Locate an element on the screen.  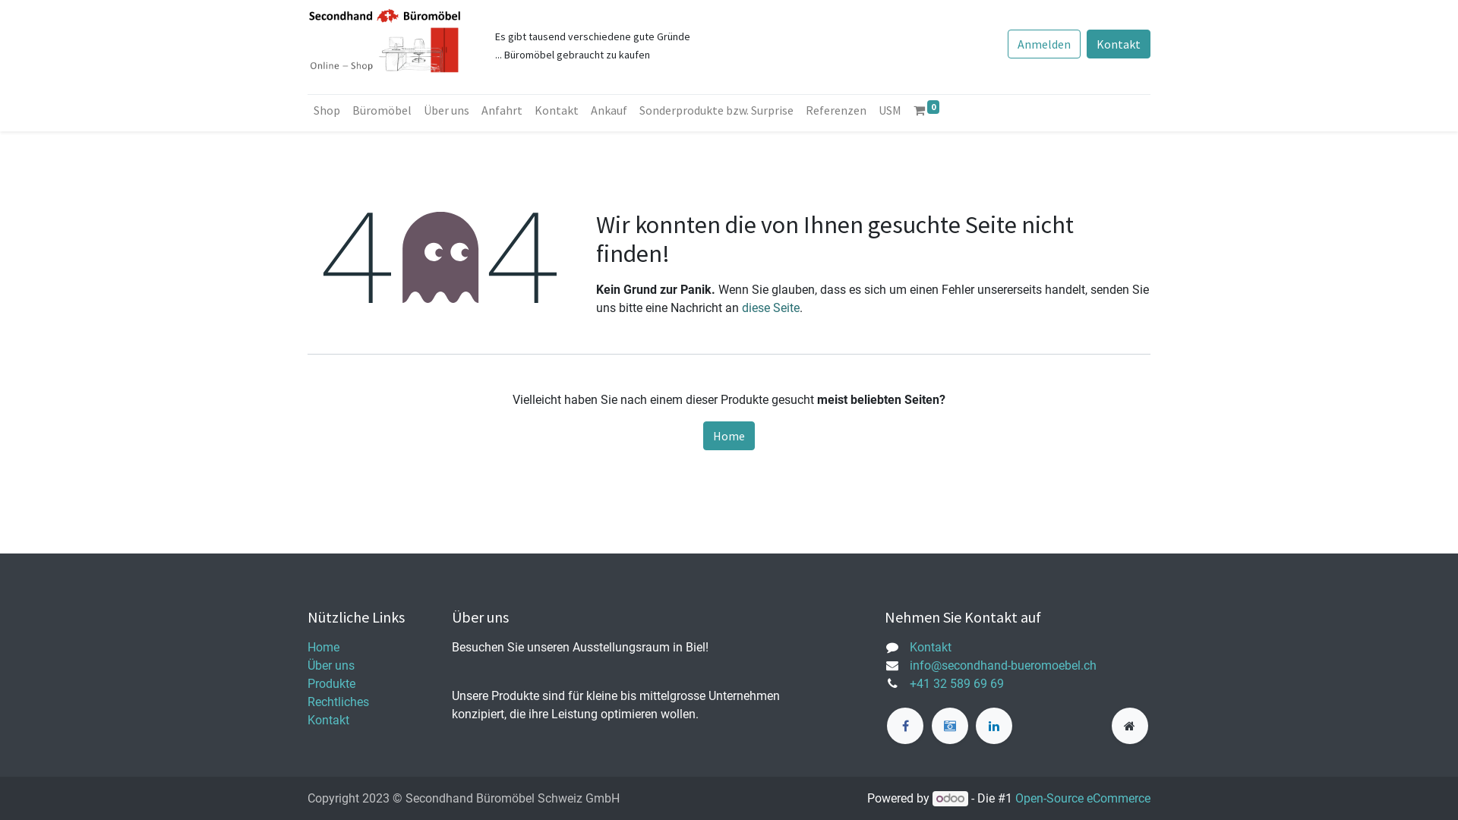
Home is located at coordinates (323, 647).